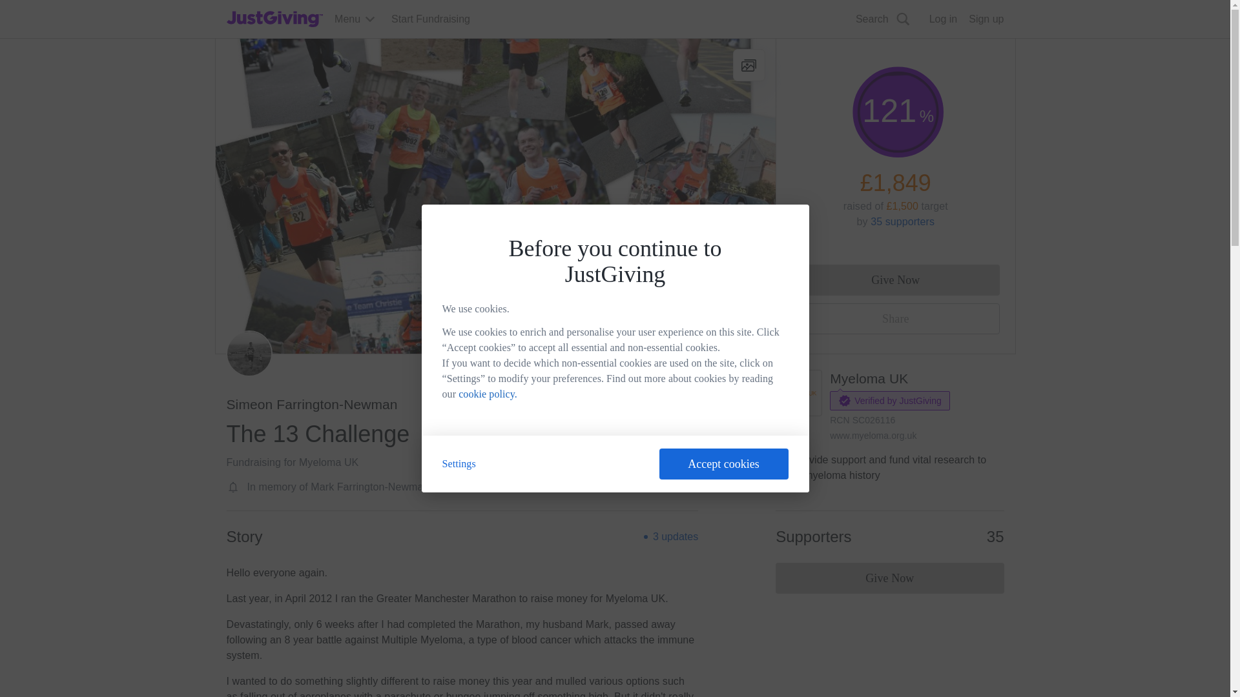 Image resolution: width=1240 pixels, height=697 pixels. I want to click on Myeloma UK, so click(868, 378).